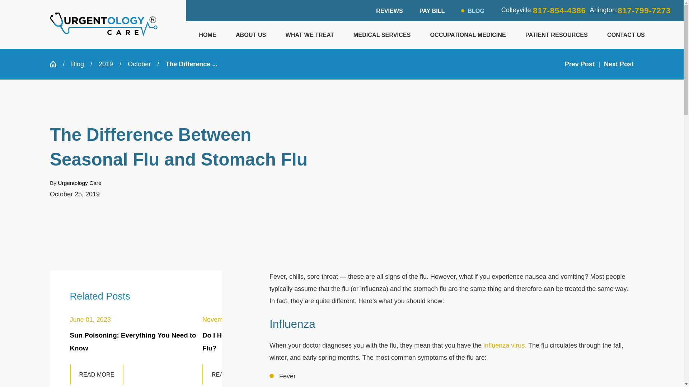 This screenshot has width=689, height=387. What do you see at coordinates (251, 35) in the screenshot?
I see `ABOUT US` at bounding box center [251, 35].